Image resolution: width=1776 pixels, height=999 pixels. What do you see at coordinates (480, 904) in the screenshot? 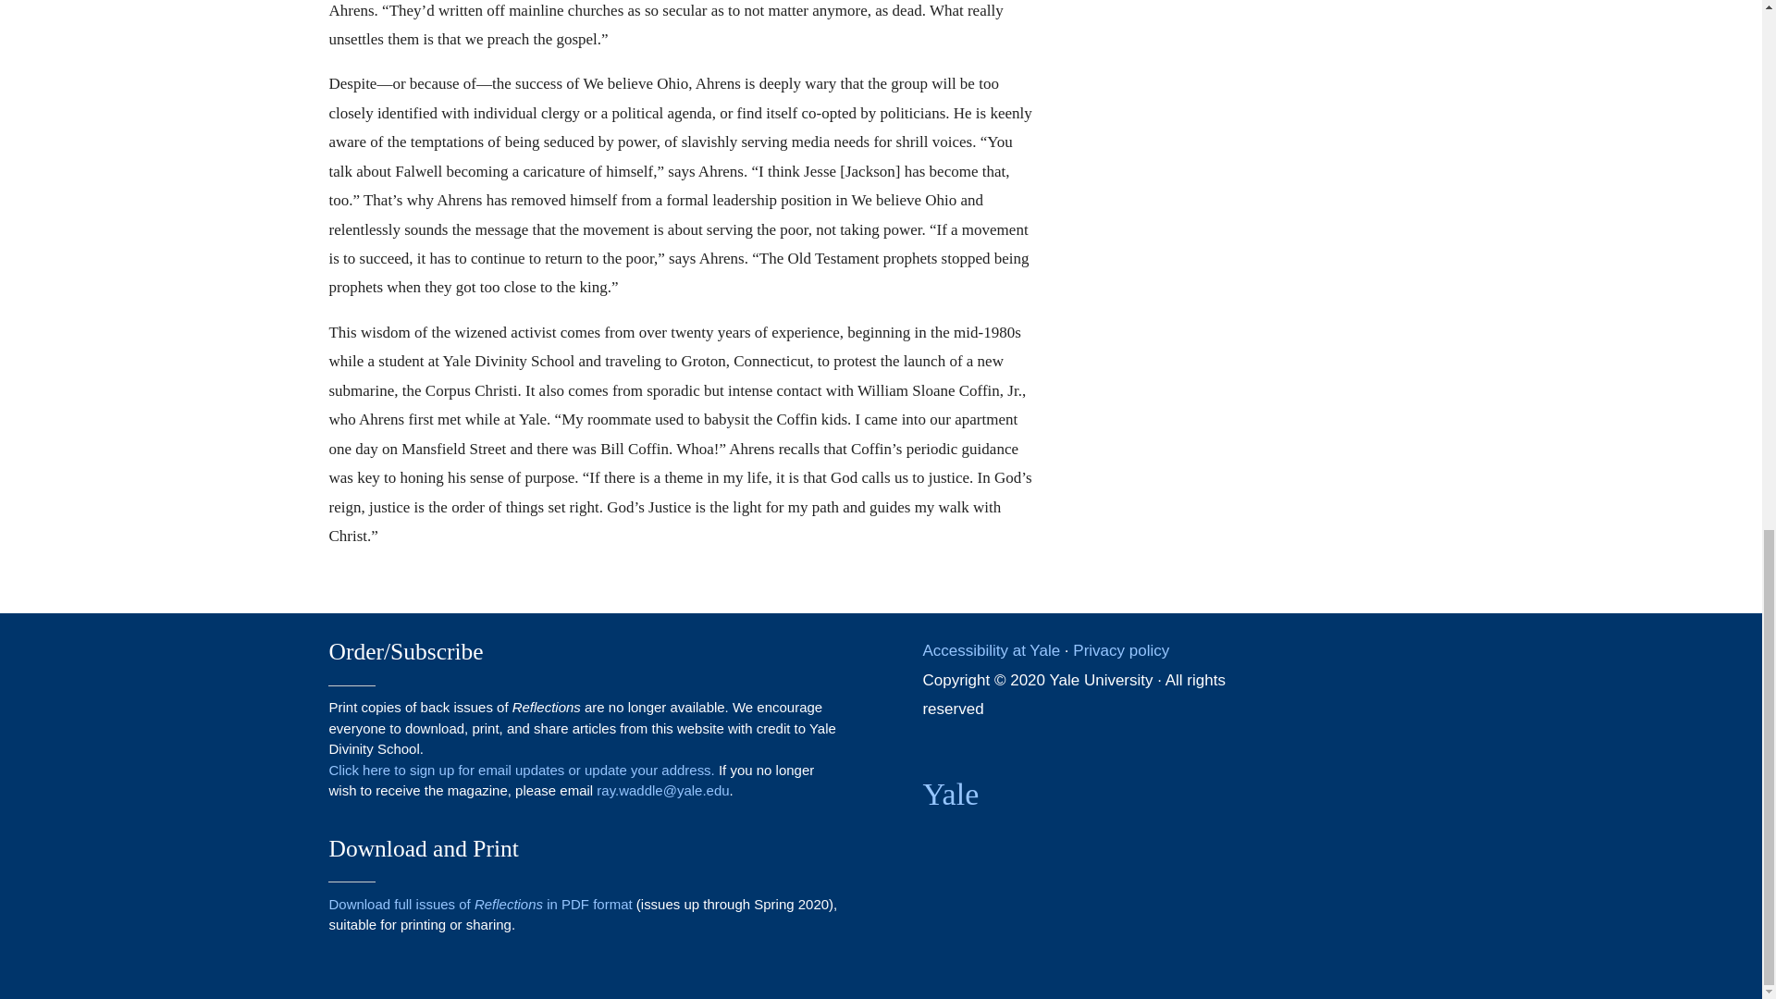
I see `Download full issues of Reflections in PDF format` at bounding box center [480, 904].